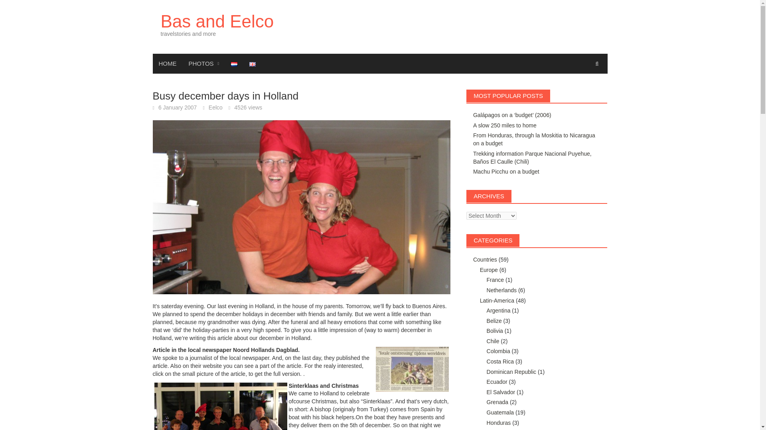 This screenshot has width=766, height=430. I want to click on PHOTOS, so click(204, 64).